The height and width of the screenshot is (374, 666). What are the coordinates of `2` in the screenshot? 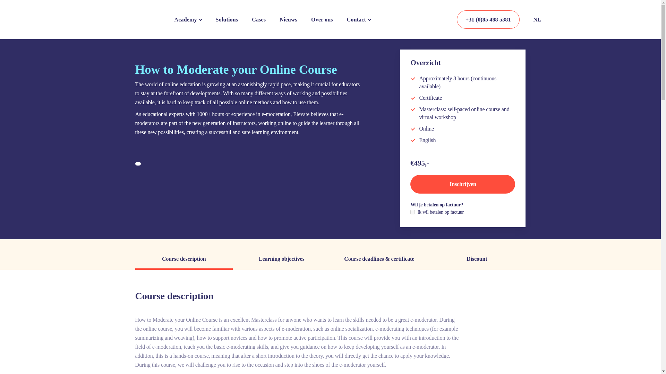 It's located at (412, 212).